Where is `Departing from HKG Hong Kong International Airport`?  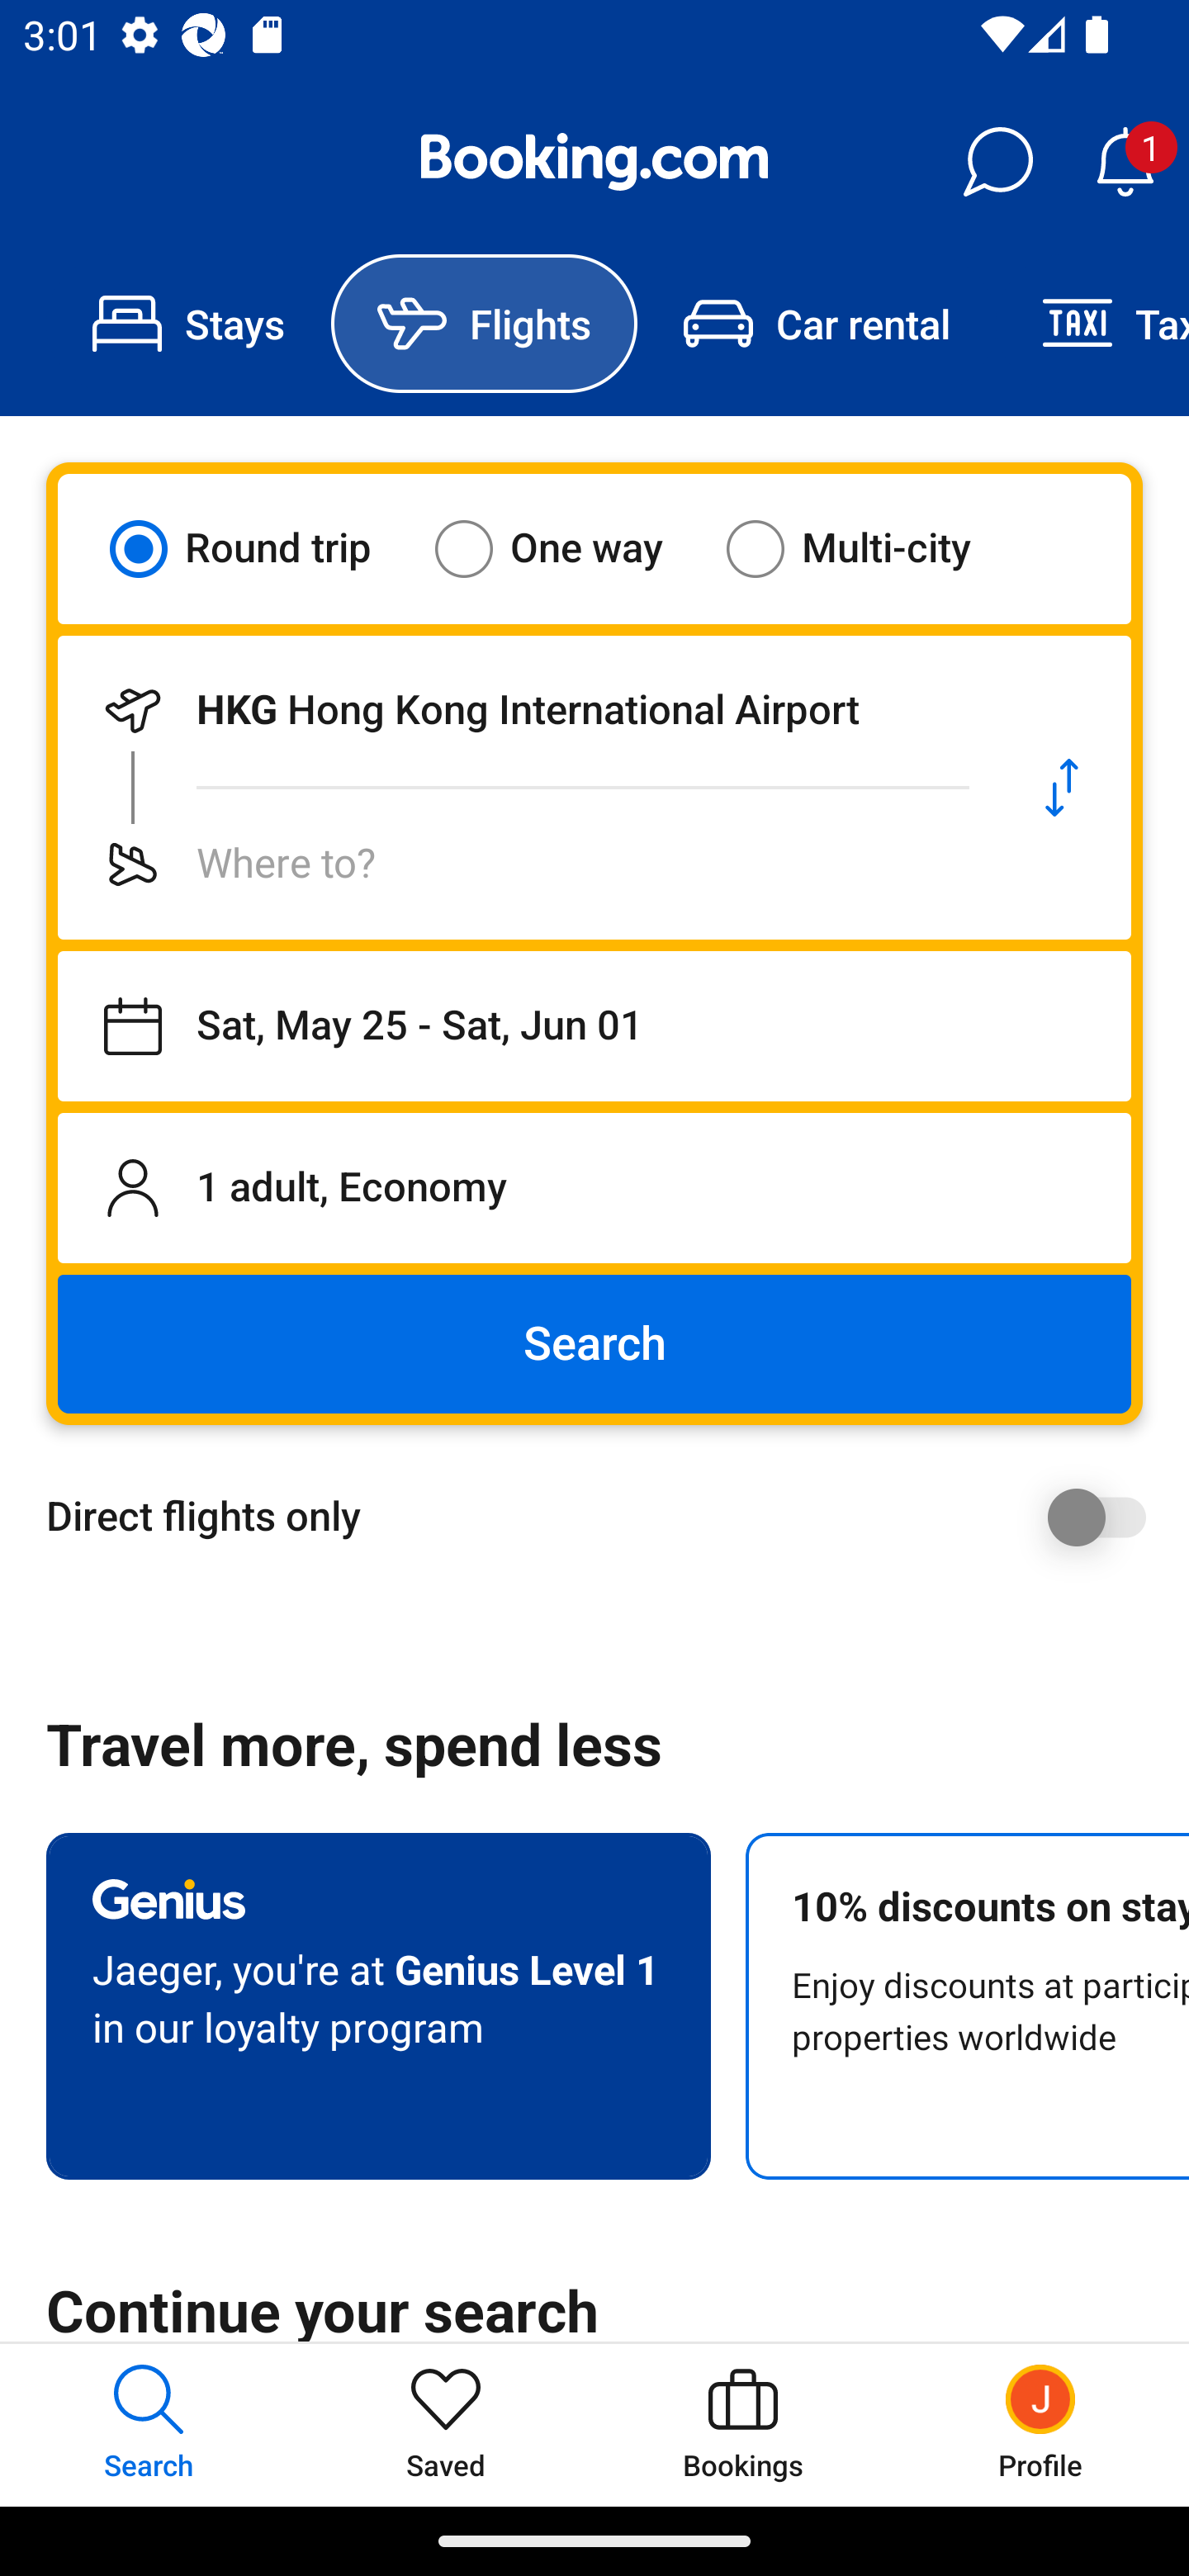
Departing from HKG Hong Kong International Airport is located at coordinates (525, 710).